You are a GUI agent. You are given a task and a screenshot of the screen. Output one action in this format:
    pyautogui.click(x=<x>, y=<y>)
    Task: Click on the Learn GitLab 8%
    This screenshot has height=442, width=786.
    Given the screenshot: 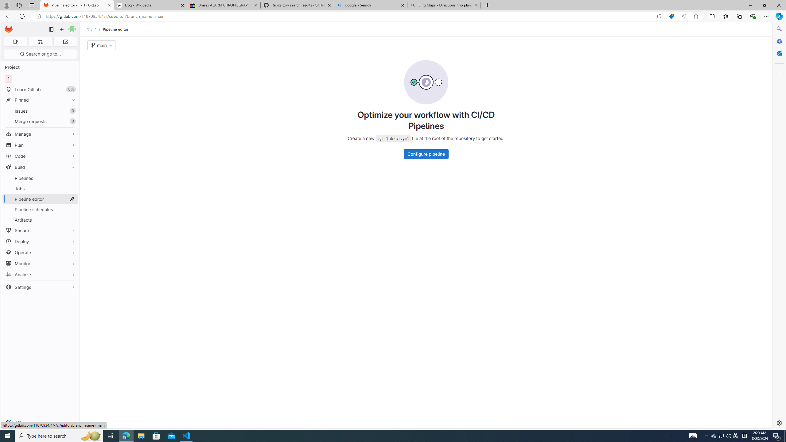 What is the action you would take?
    pyautogui.click(x=41, y=90)
    